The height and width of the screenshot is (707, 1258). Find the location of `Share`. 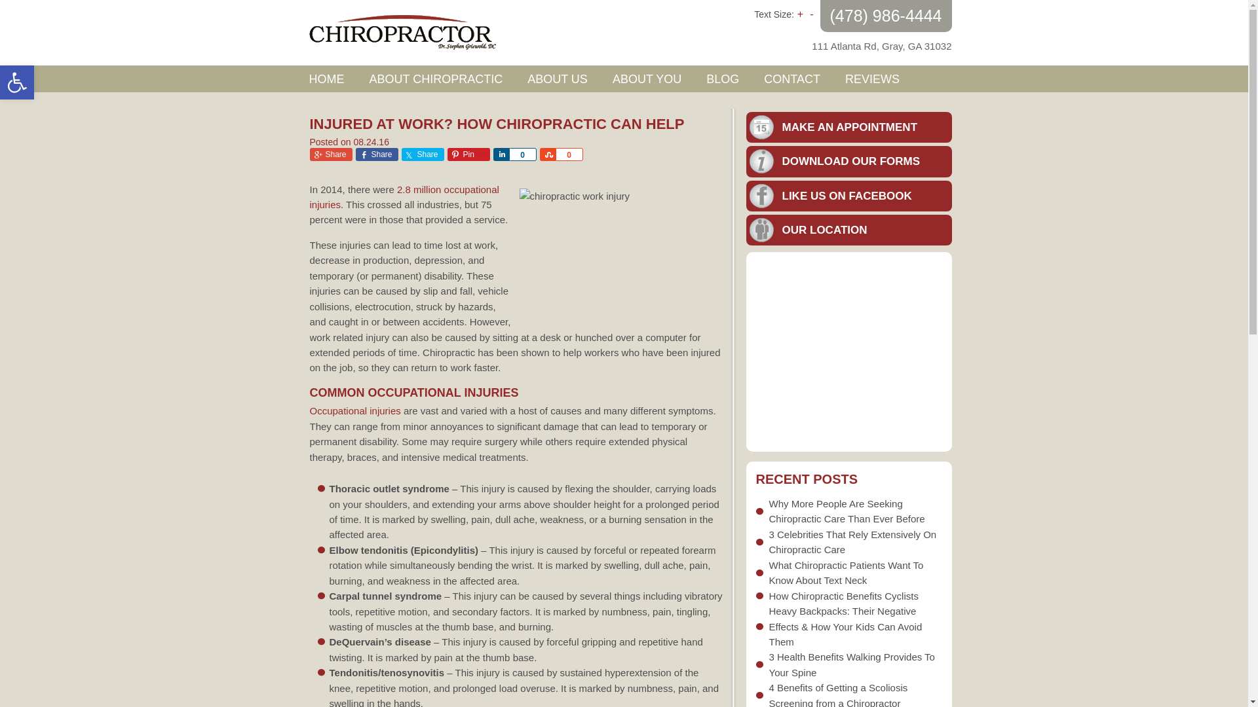

Share is located at coordinates (17, 82).